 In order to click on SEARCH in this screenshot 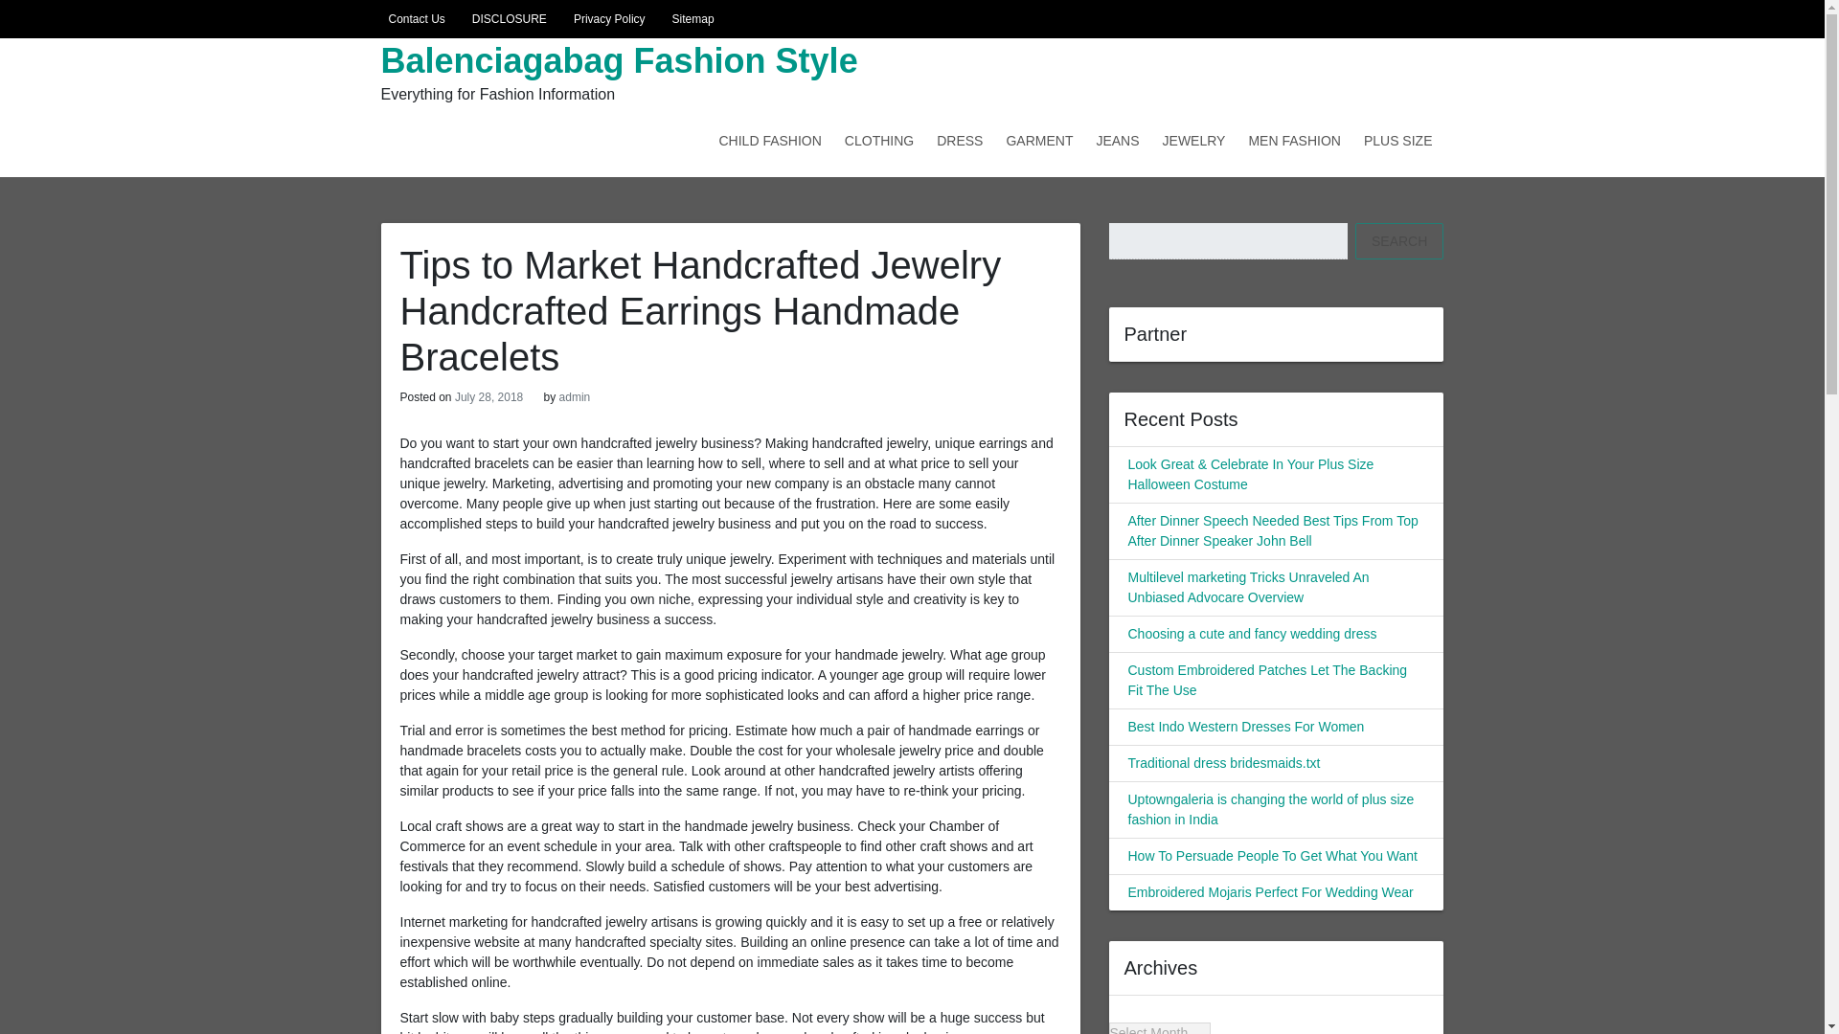, I will do `click(1399, 241)`.